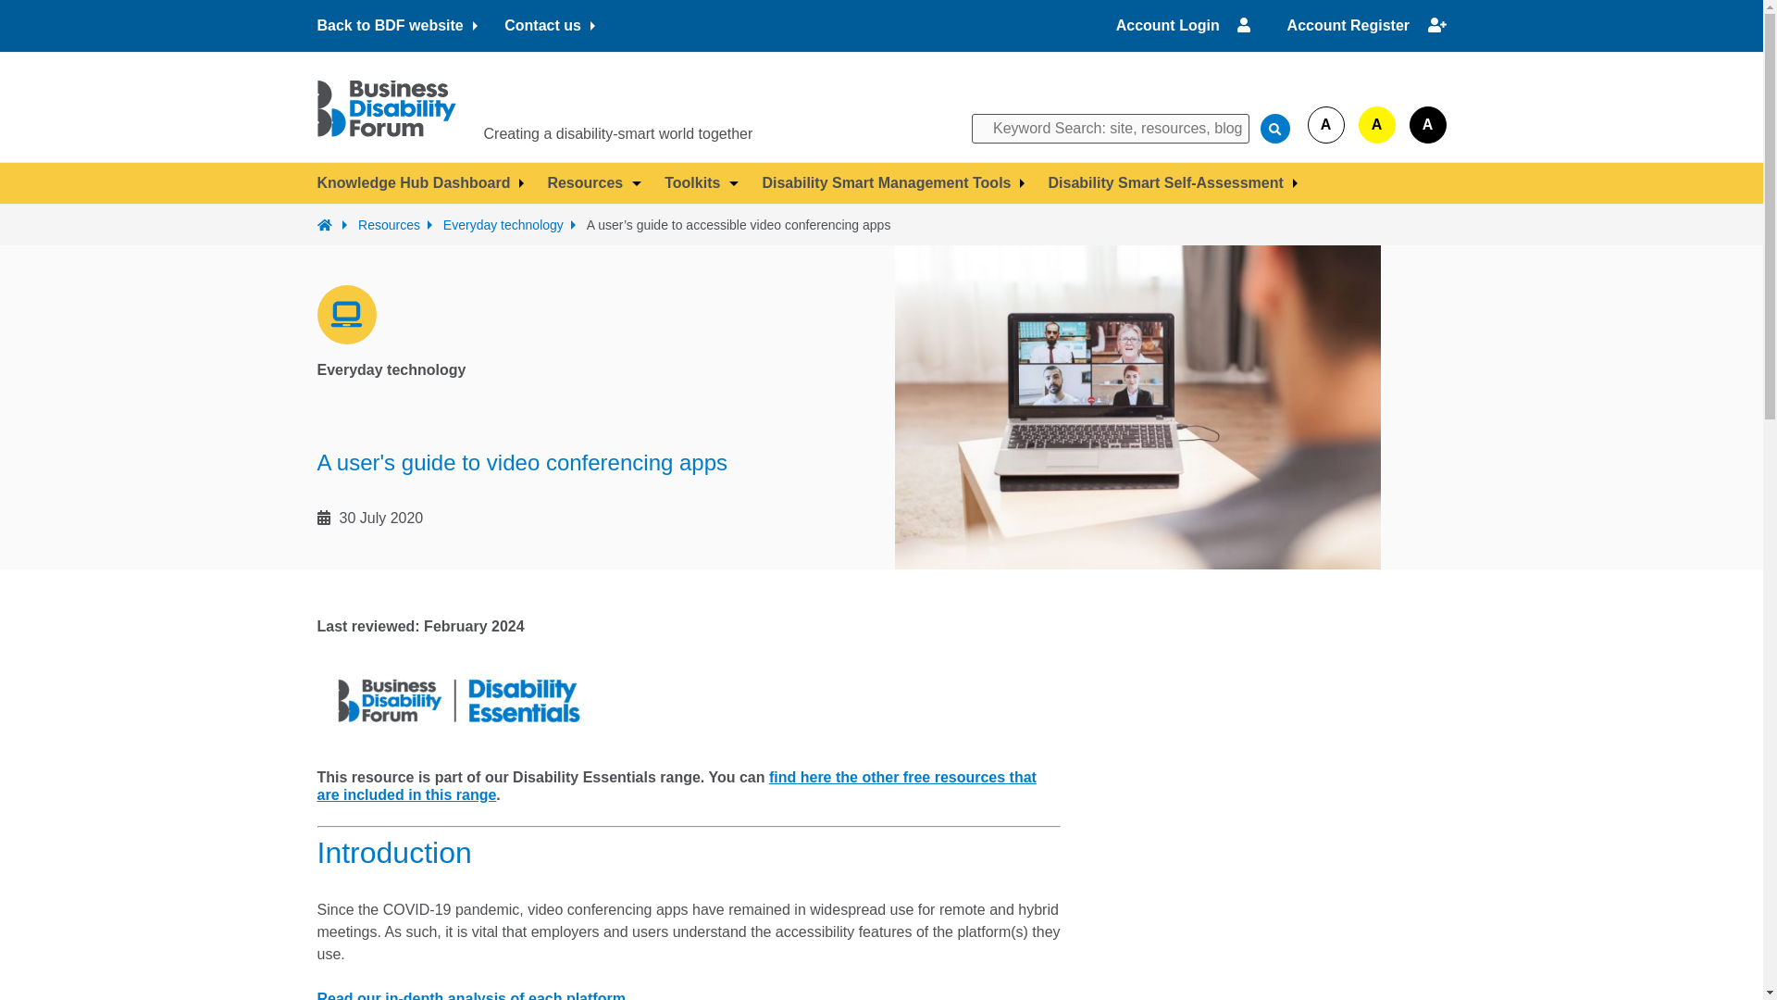 This screenshot has height=1000, width=1777. I want to click on A, so click(1377, 124).